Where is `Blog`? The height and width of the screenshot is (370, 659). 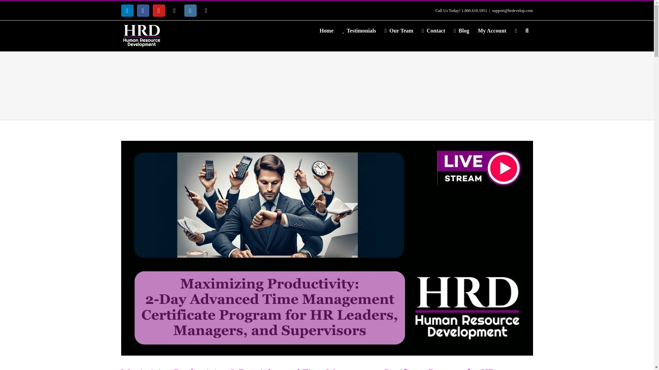
Blog is located at coordinates (461, 31).